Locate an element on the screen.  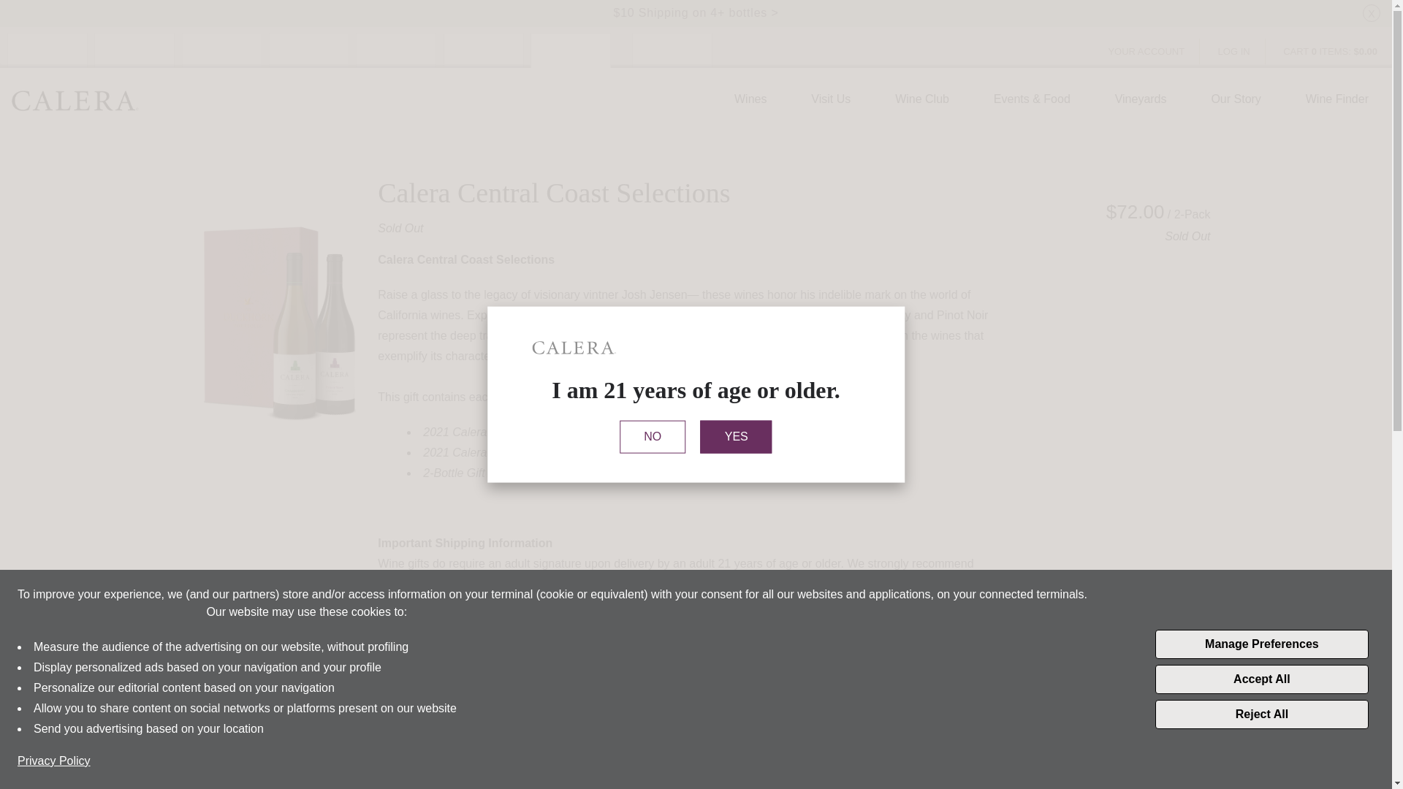
YOUR ACCOUNT is located at coordinates (1146, 51).